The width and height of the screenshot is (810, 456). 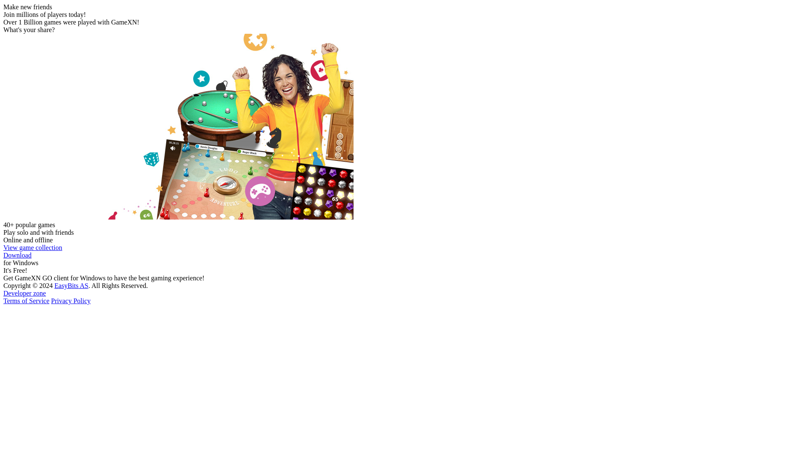 I want to click on Download, so click(x=17, y=255).